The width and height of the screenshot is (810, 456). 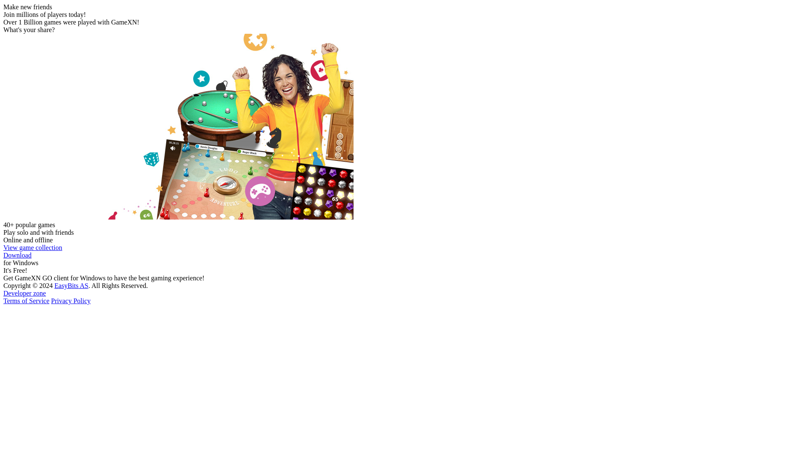 I want to click on Download, so click(x=17, y=255).